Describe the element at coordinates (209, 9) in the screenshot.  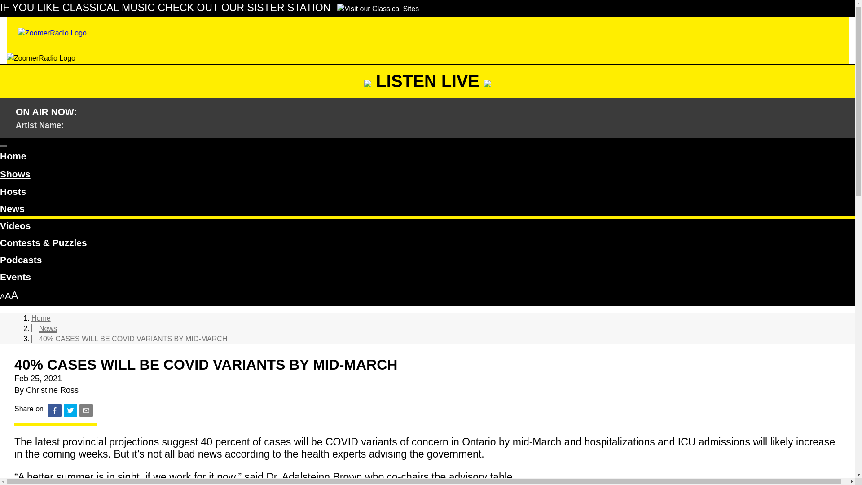
I see `IF YOU LIKE CLASSICAL MUSIC CHECK OUT OUR SISTER STATION` at that location.